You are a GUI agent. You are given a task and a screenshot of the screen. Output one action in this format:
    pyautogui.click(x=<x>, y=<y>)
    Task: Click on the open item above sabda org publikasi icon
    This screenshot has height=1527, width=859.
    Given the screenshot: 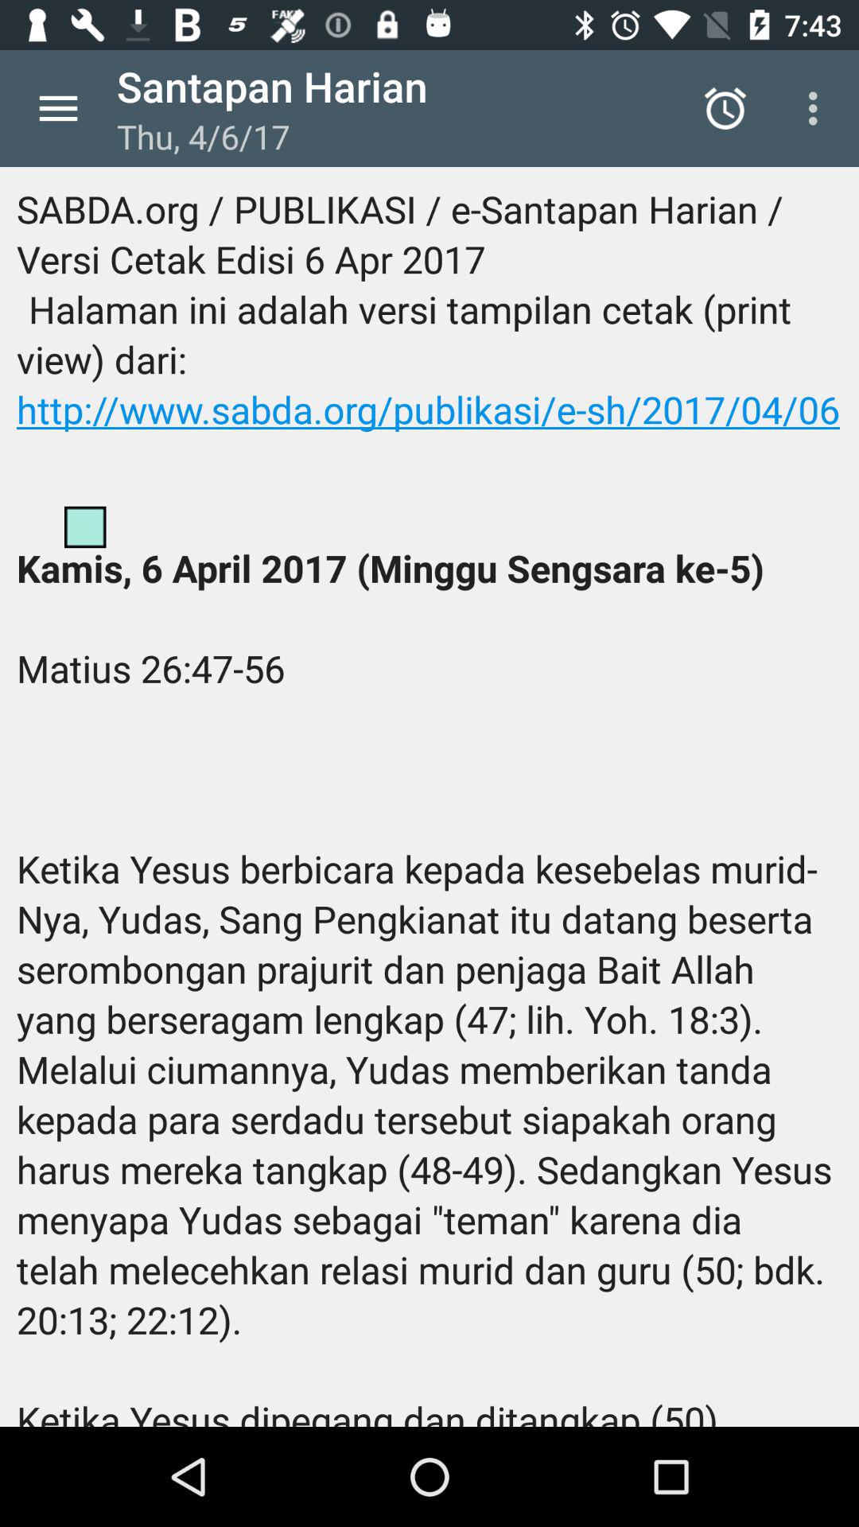 What is the action you would take?
    pyautogui.click(x=58, y=108)
    